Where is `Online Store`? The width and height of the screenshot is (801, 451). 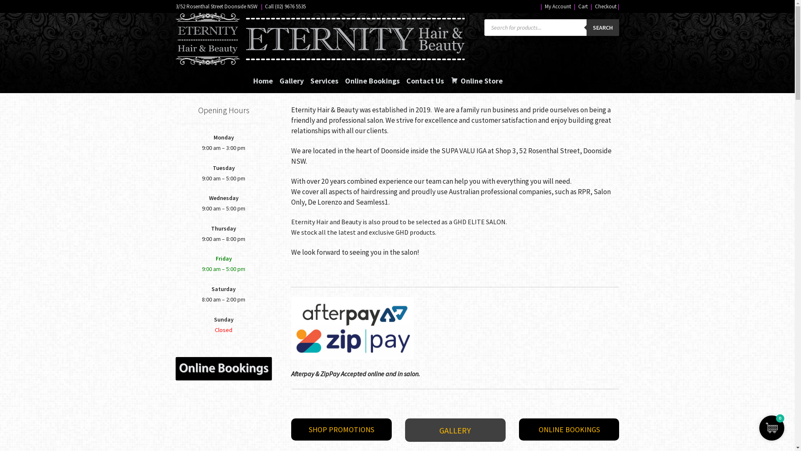
Online Store is located at coordinates (476, 76).